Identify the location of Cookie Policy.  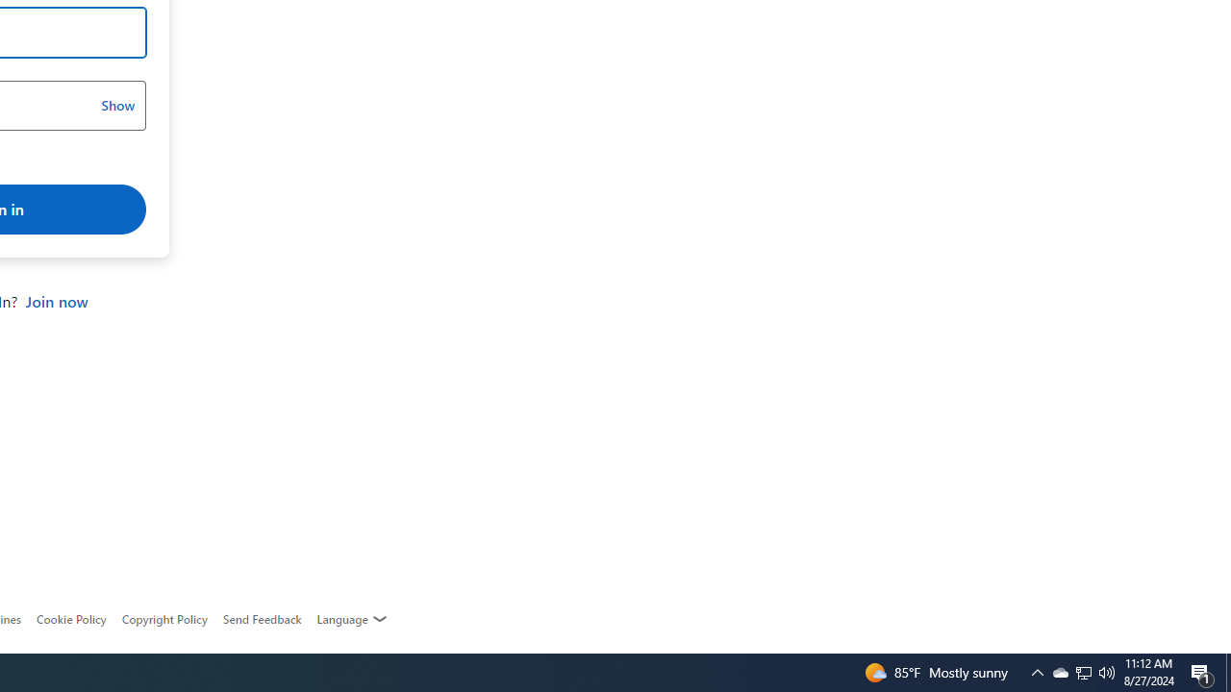
(71, 619).